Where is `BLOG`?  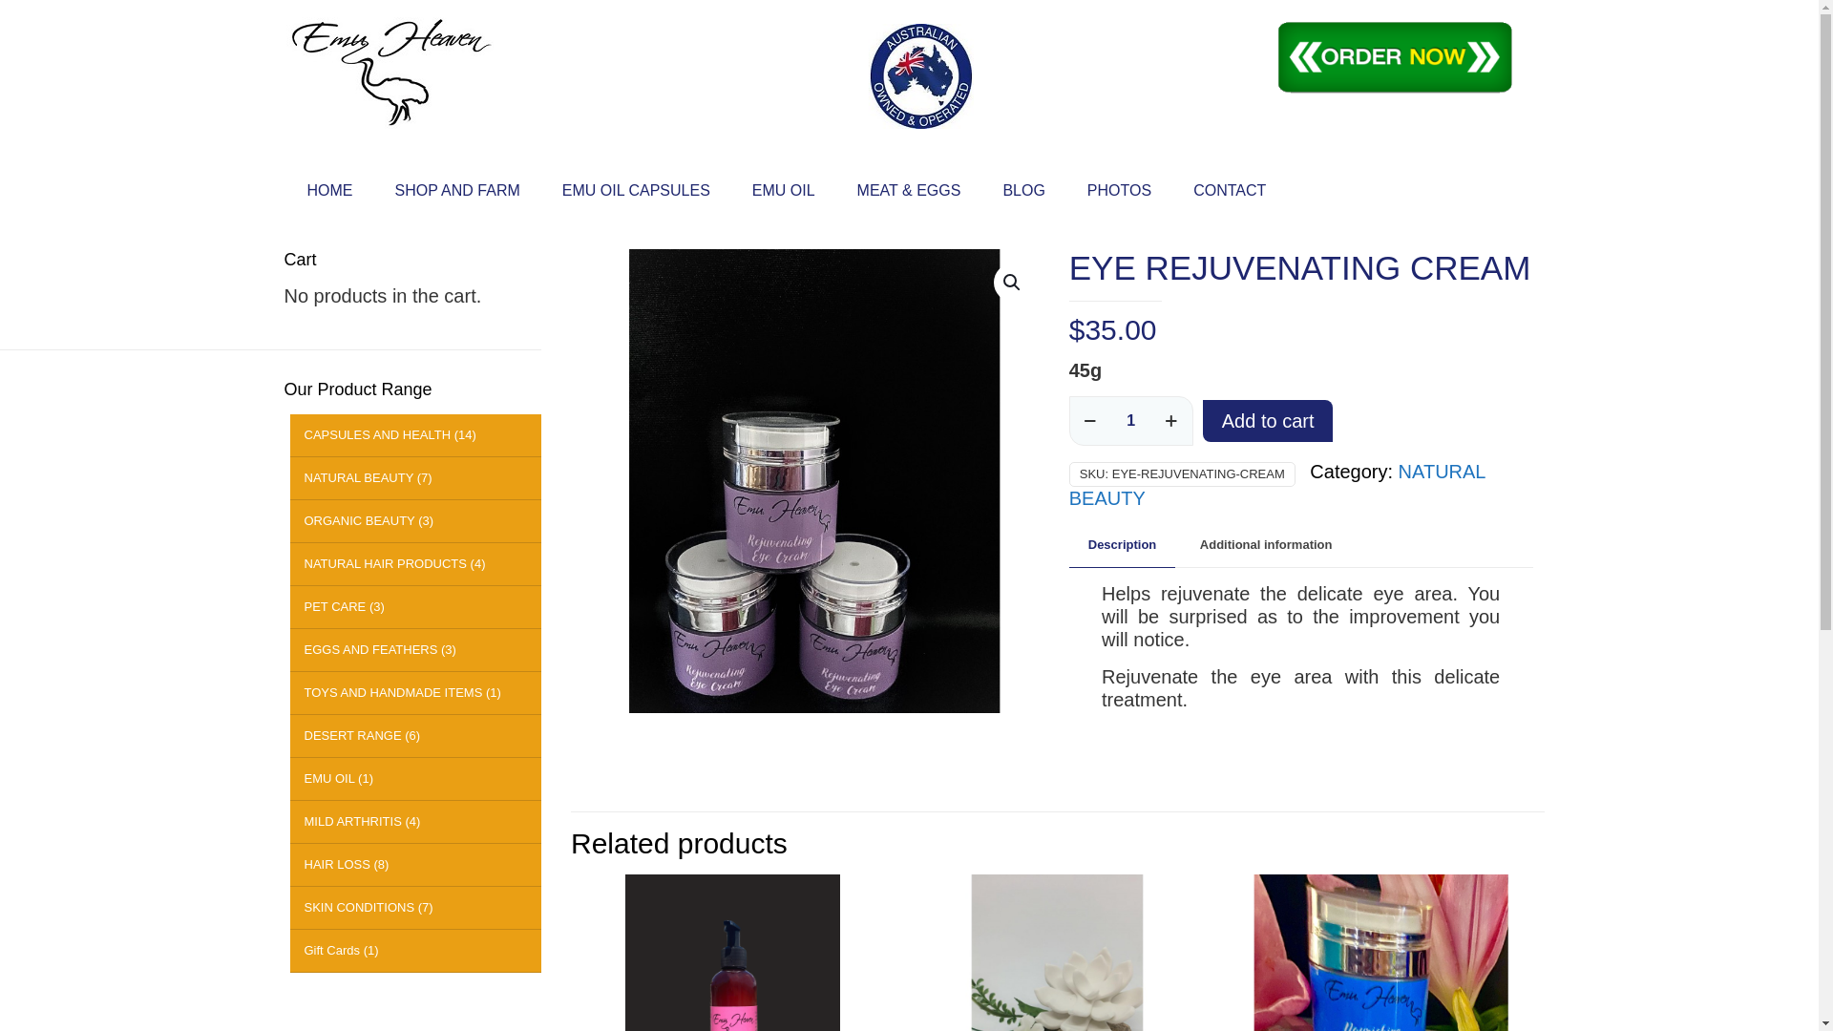
BLOG is located at coordinates (1023, 191).